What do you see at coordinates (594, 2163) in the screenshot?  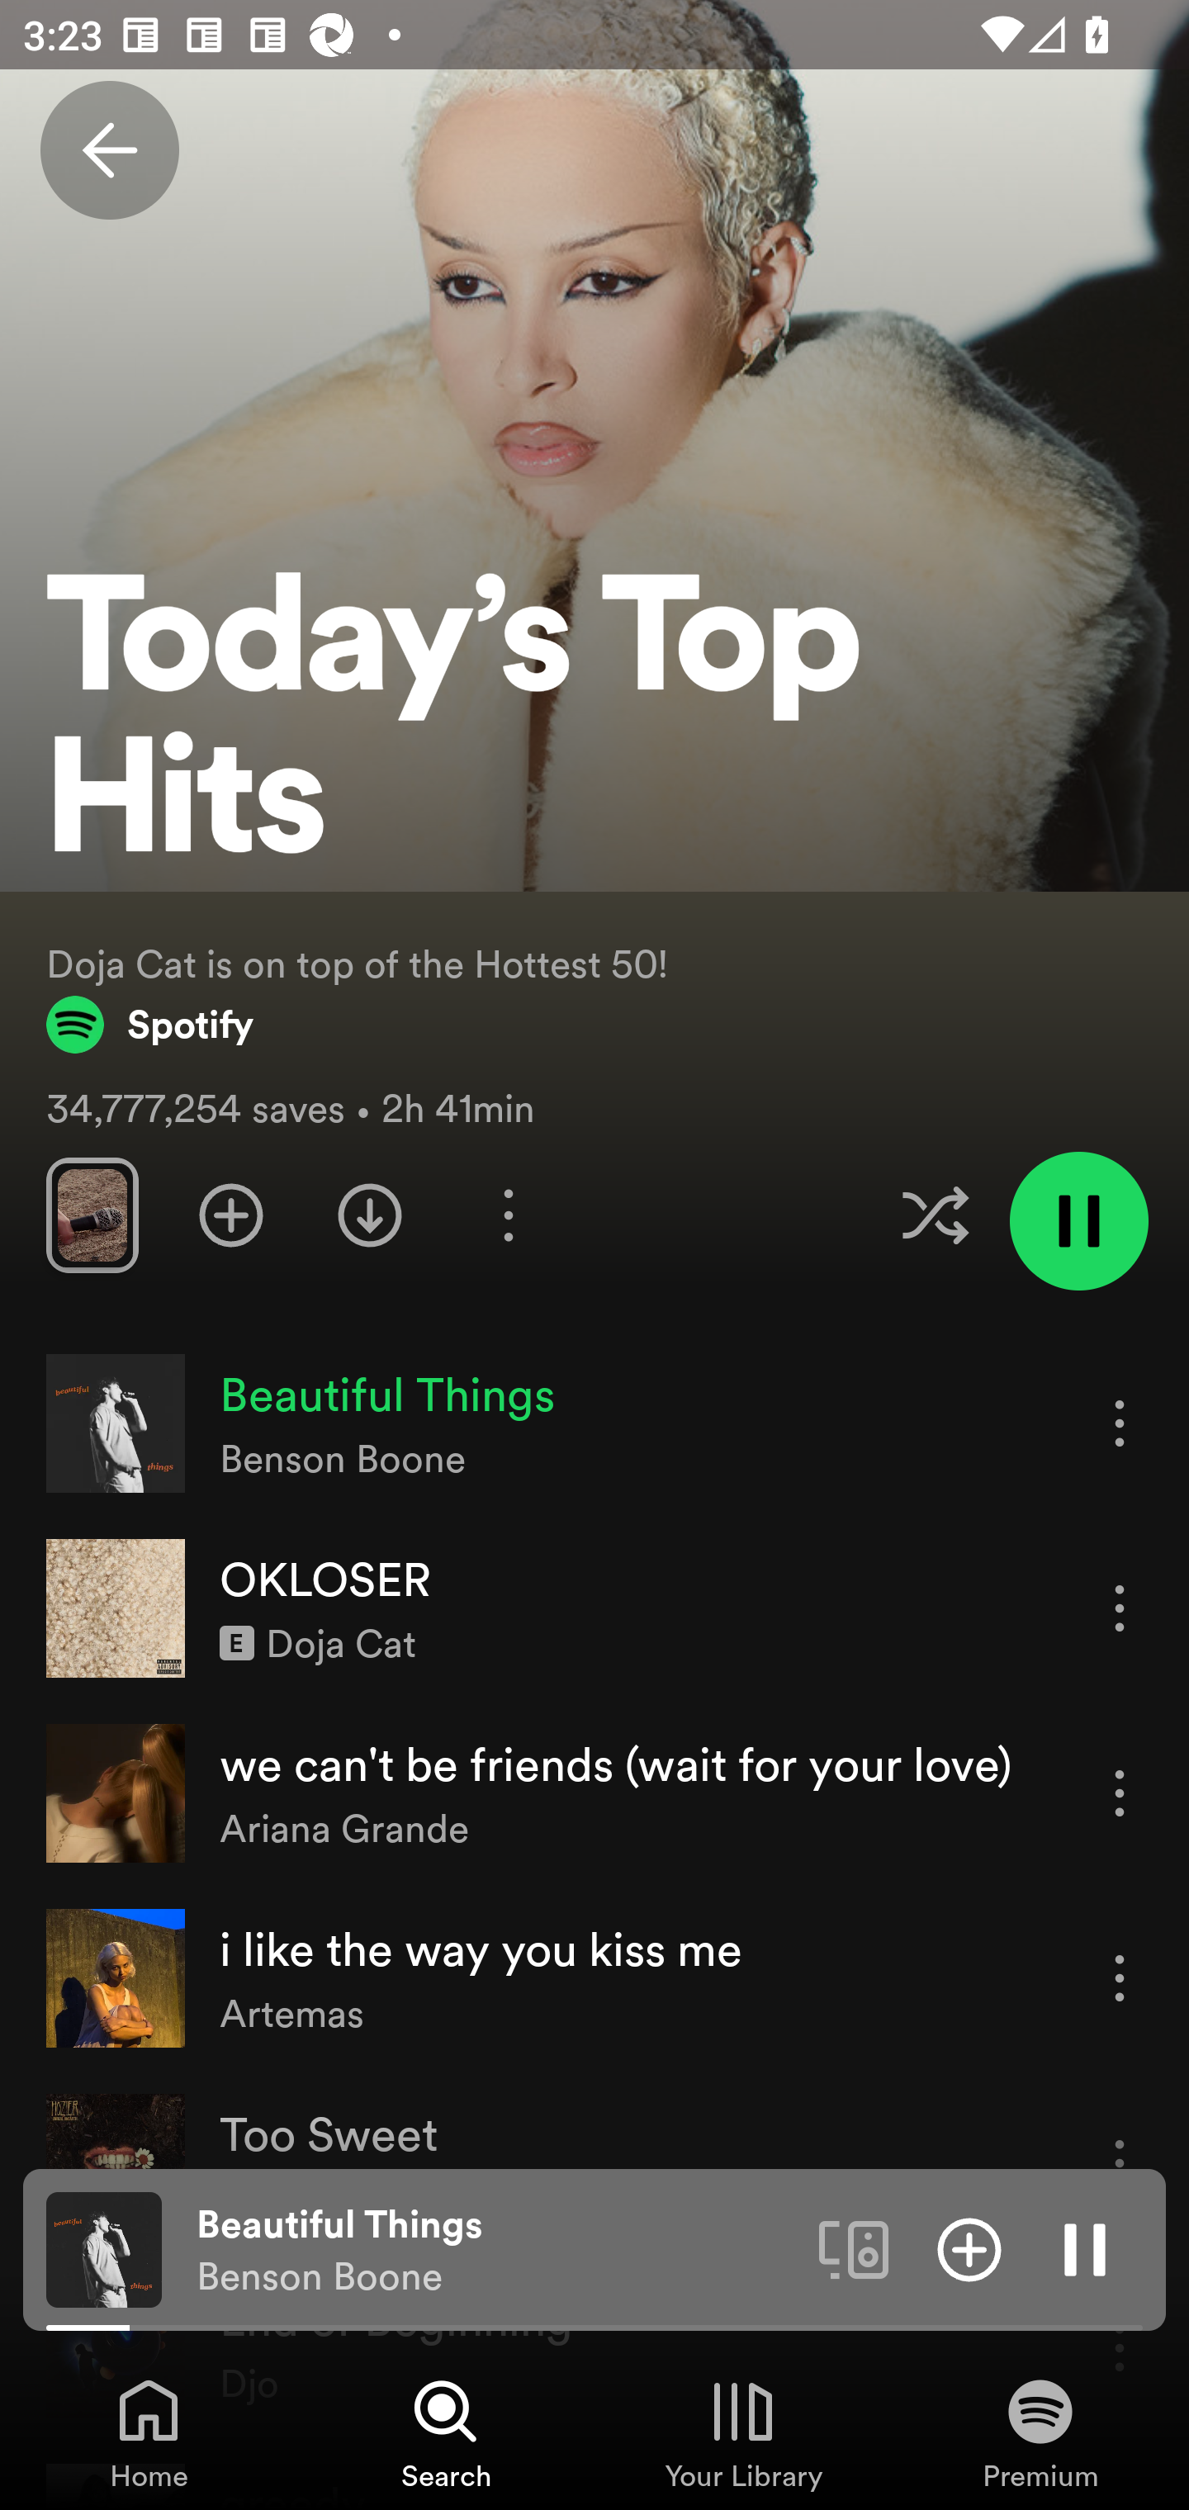 I see `Too Sweet Hozier More options for song Too Sweet` at bounding box center [594, 2163].